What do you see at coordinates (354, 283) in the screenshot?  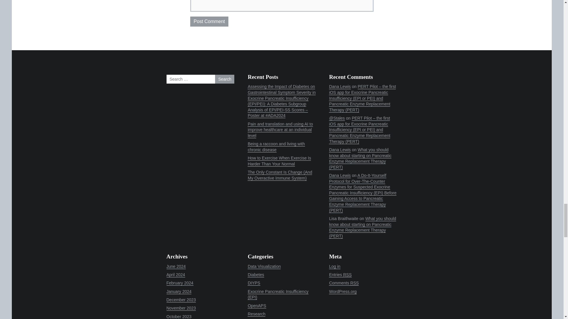 I see `Really Simple Syndication` at bounding box center [354, 283].